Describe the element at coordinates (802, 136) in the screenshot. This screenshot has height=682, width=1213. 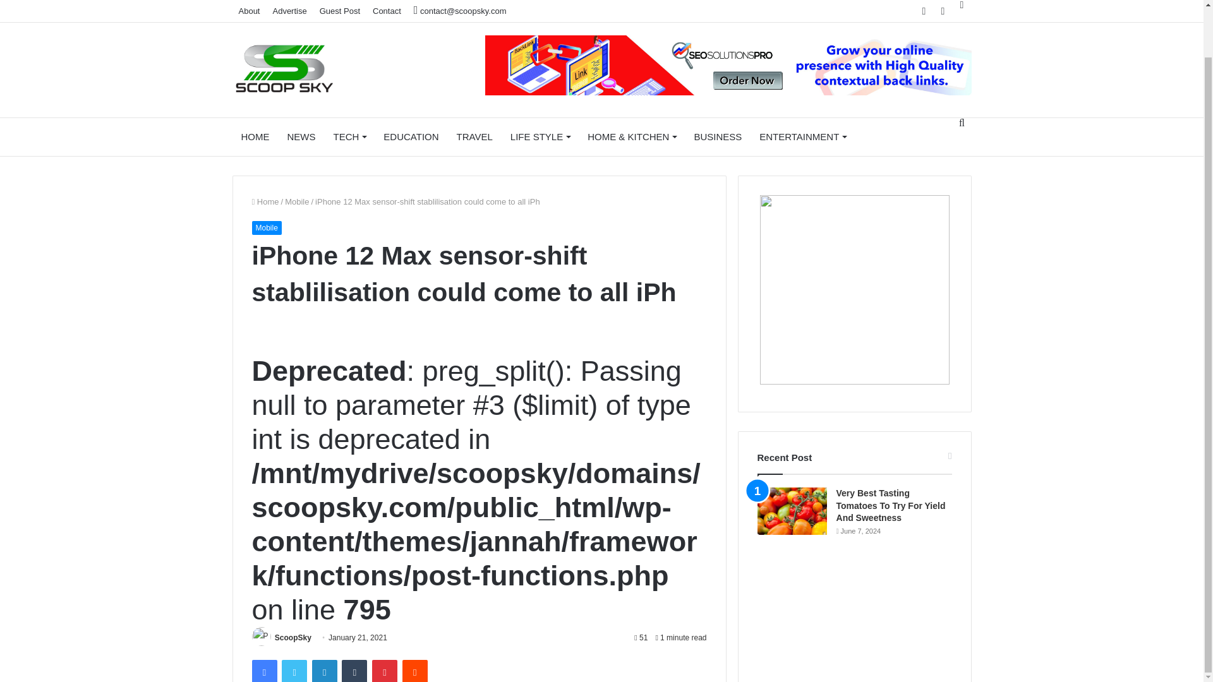
I see `ENTERTAINMENT` at that location.